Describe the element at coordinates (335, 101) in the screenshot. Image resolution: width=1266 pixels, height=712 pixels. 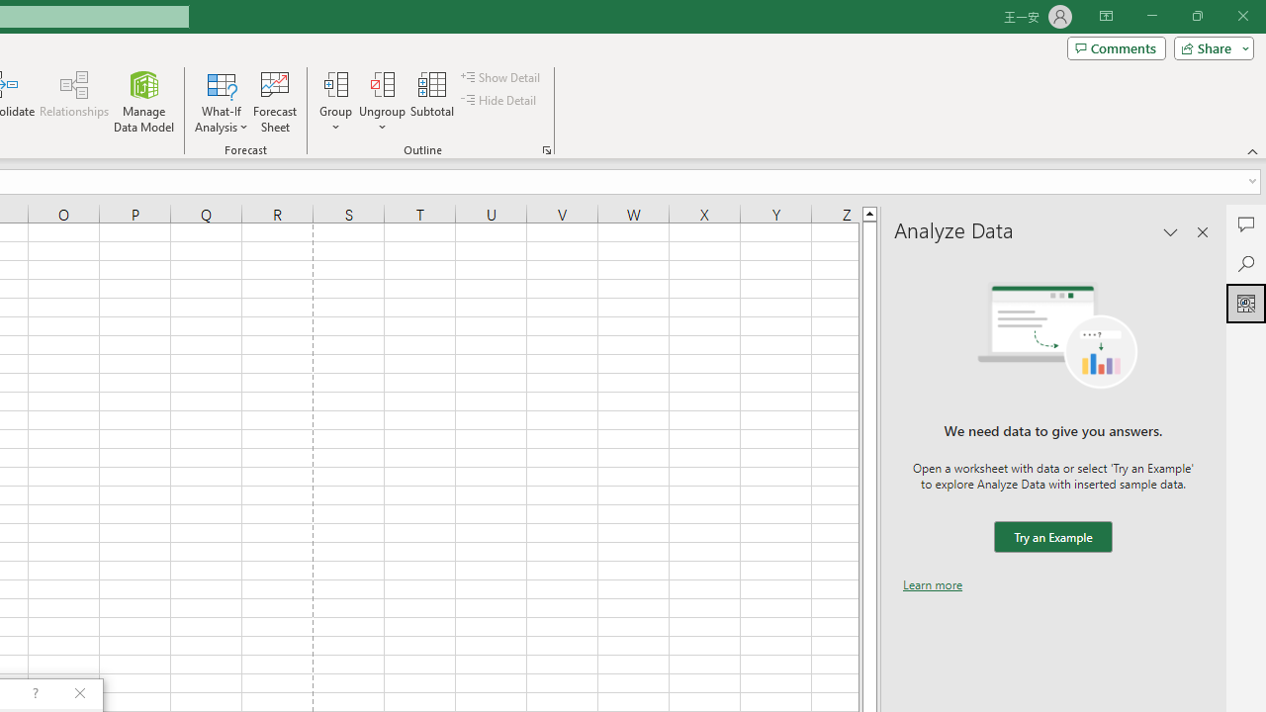
I see `Group...` at that location.